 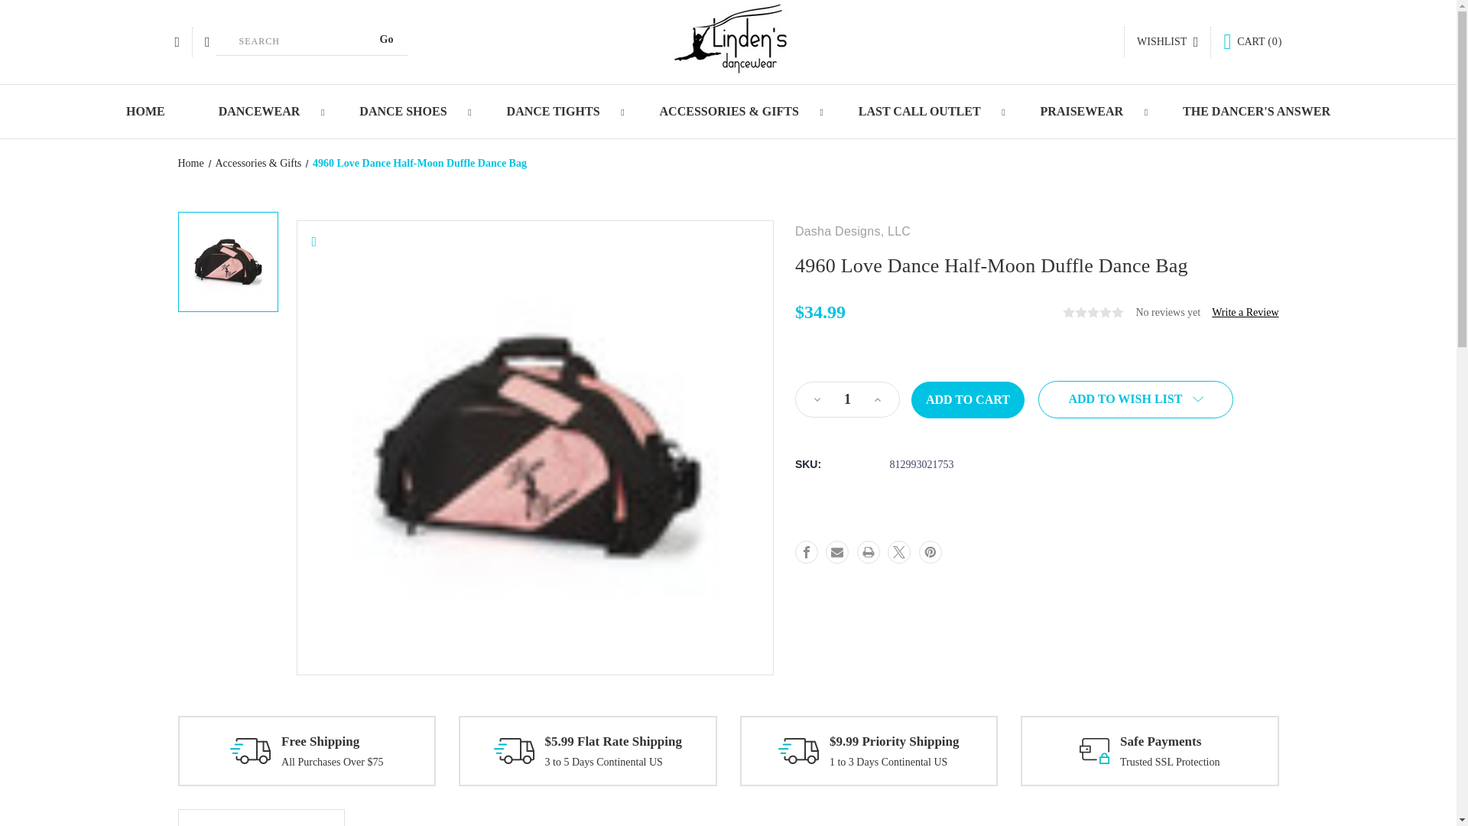 What do you see at coordinates (728, 41) in the screenshot?
I see `Linden's Dancewear` at bounding box center [728, 41].